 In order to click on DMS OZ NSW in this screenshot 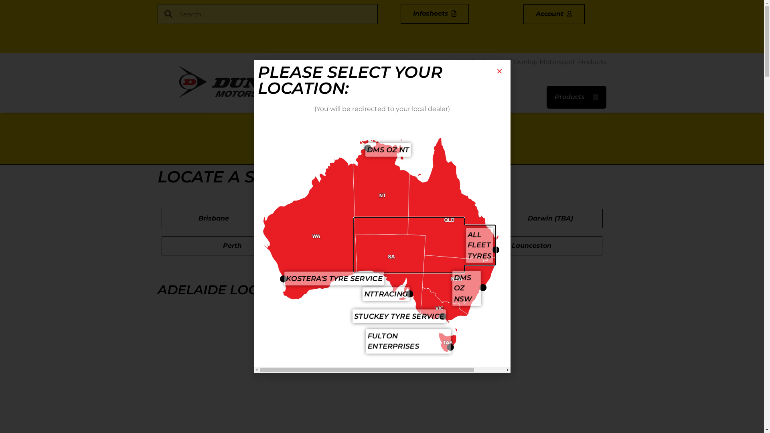, I will do `click(467, 289)`.